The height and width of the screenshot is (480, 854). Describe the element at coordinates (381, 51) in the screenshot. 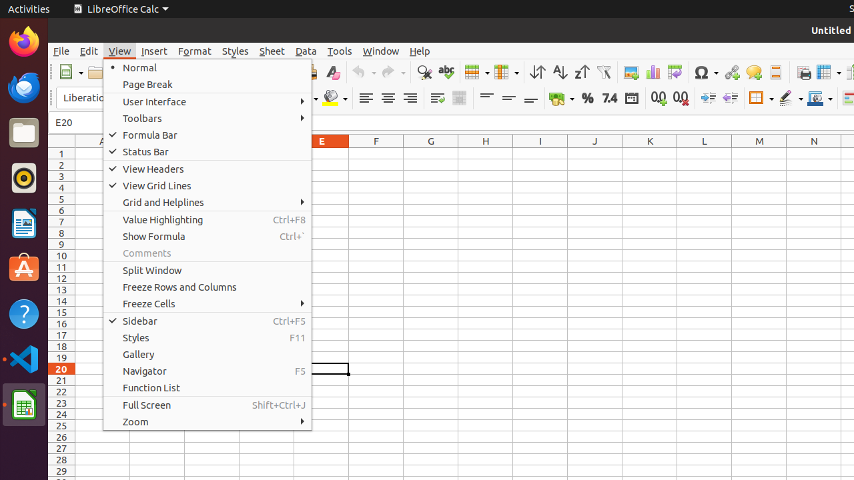

I see `Window` at that location.